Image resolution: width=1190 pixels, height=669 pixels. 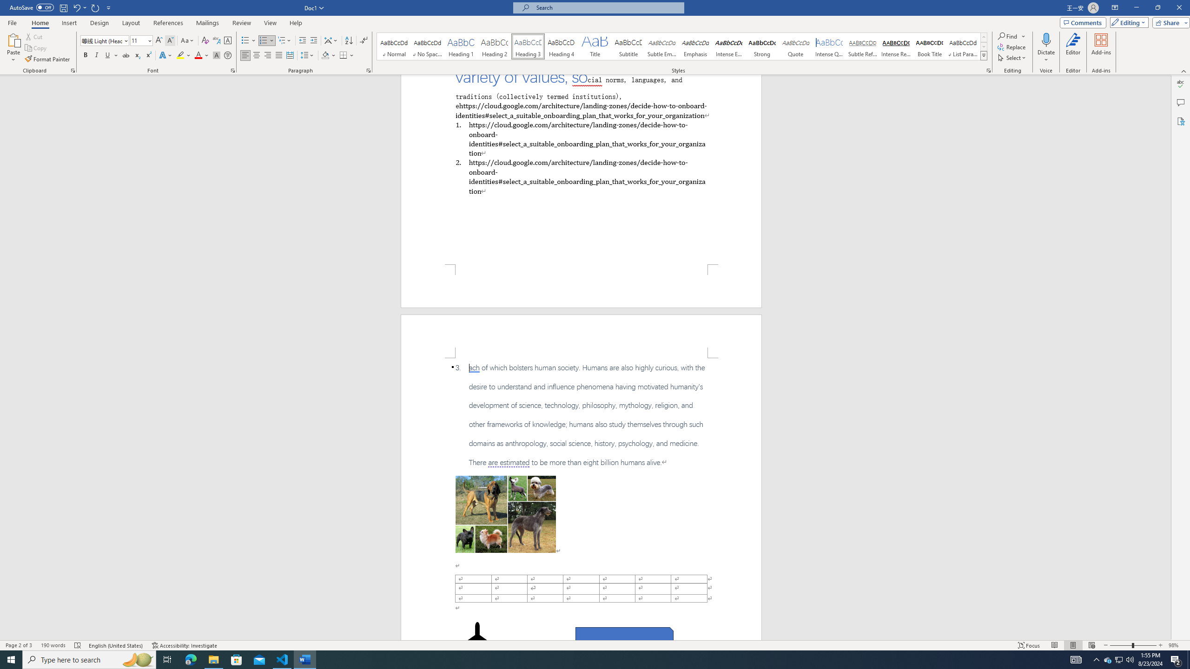 What do you see at coordinates (989, 71) in the screenshot?
I see `Styles...` at bounding box center [989, 71].